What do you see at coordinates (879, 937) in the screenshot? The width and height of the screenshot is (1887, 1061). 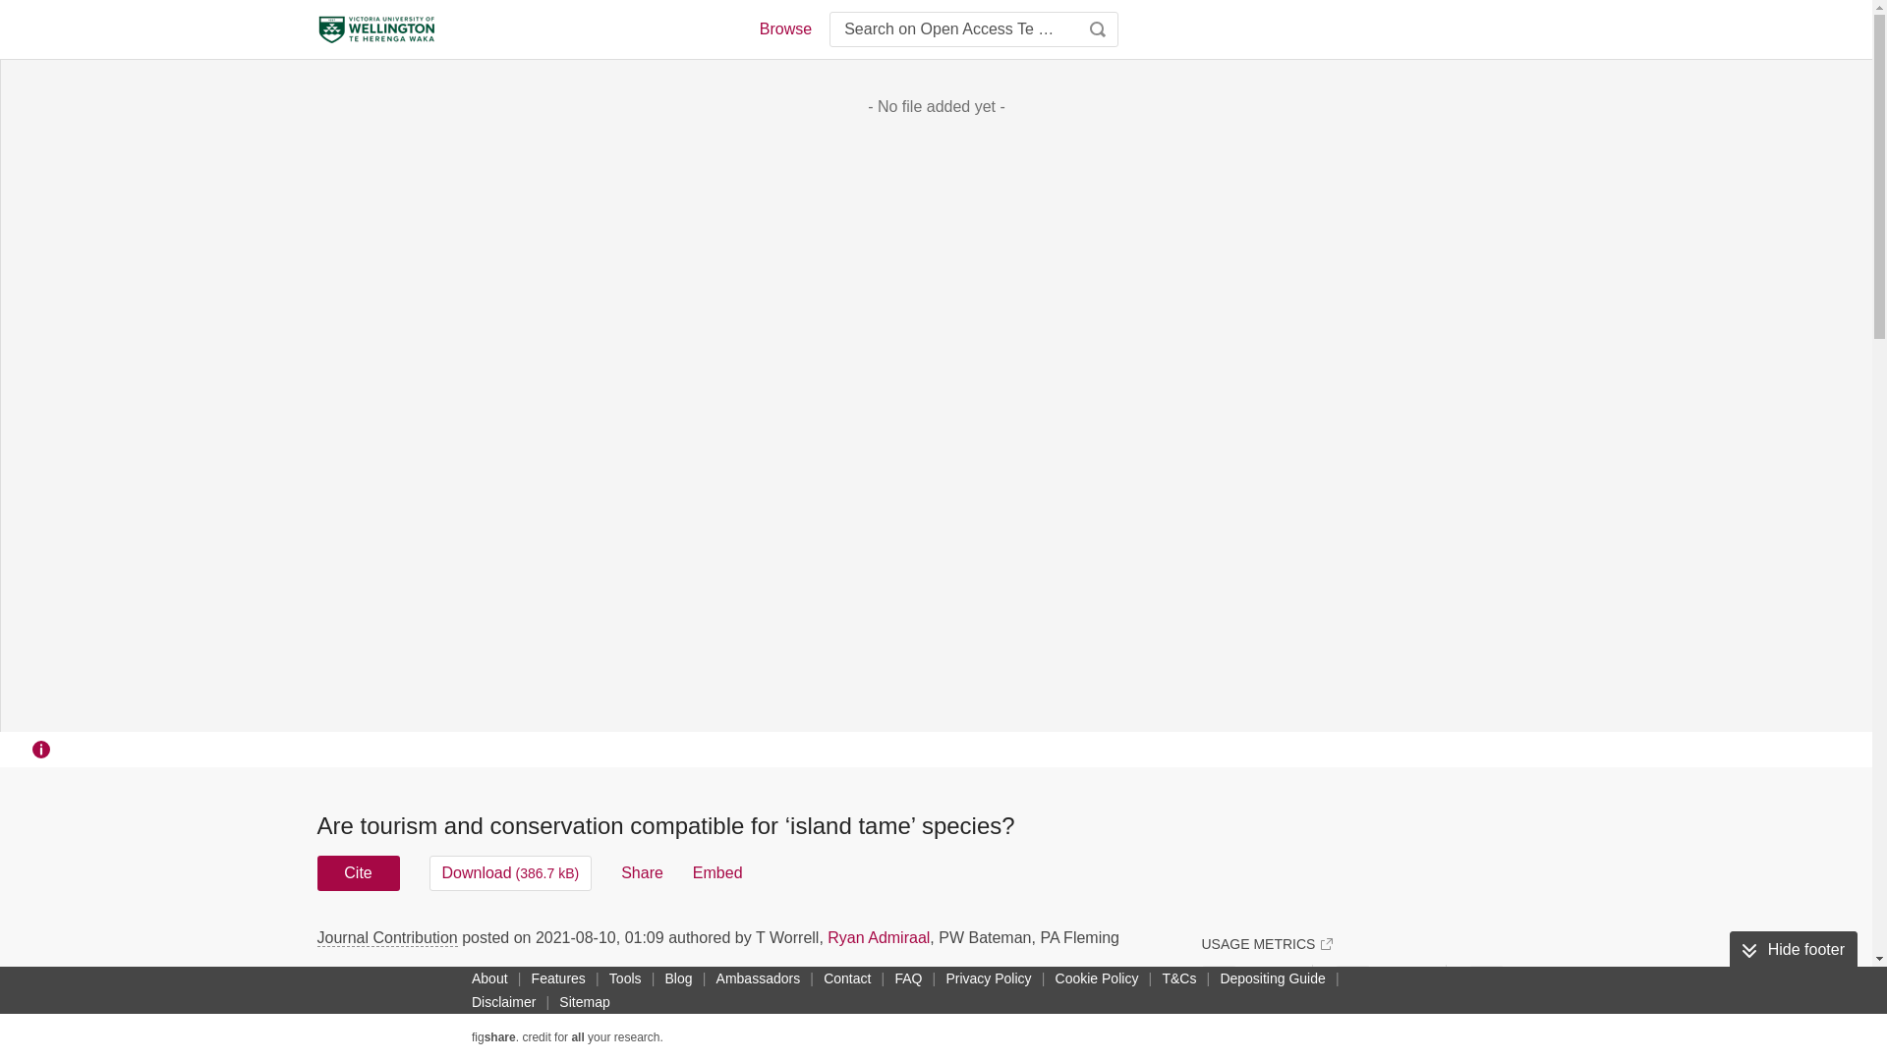 I see `Ryan Admiraal` at bounding box center [879, 937].